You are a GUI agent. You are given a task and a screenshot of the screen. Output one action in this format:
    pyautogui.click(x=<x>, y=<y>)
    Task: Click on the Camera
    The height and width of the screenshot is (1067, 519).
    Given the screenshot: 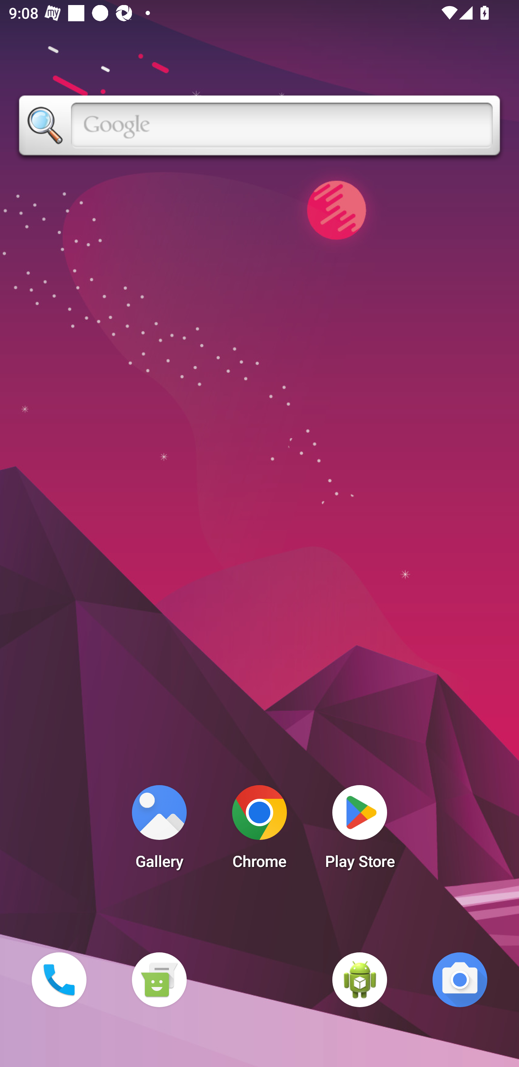 What is the action you would take?
    pyautogui.click(x=460, y=979)
    